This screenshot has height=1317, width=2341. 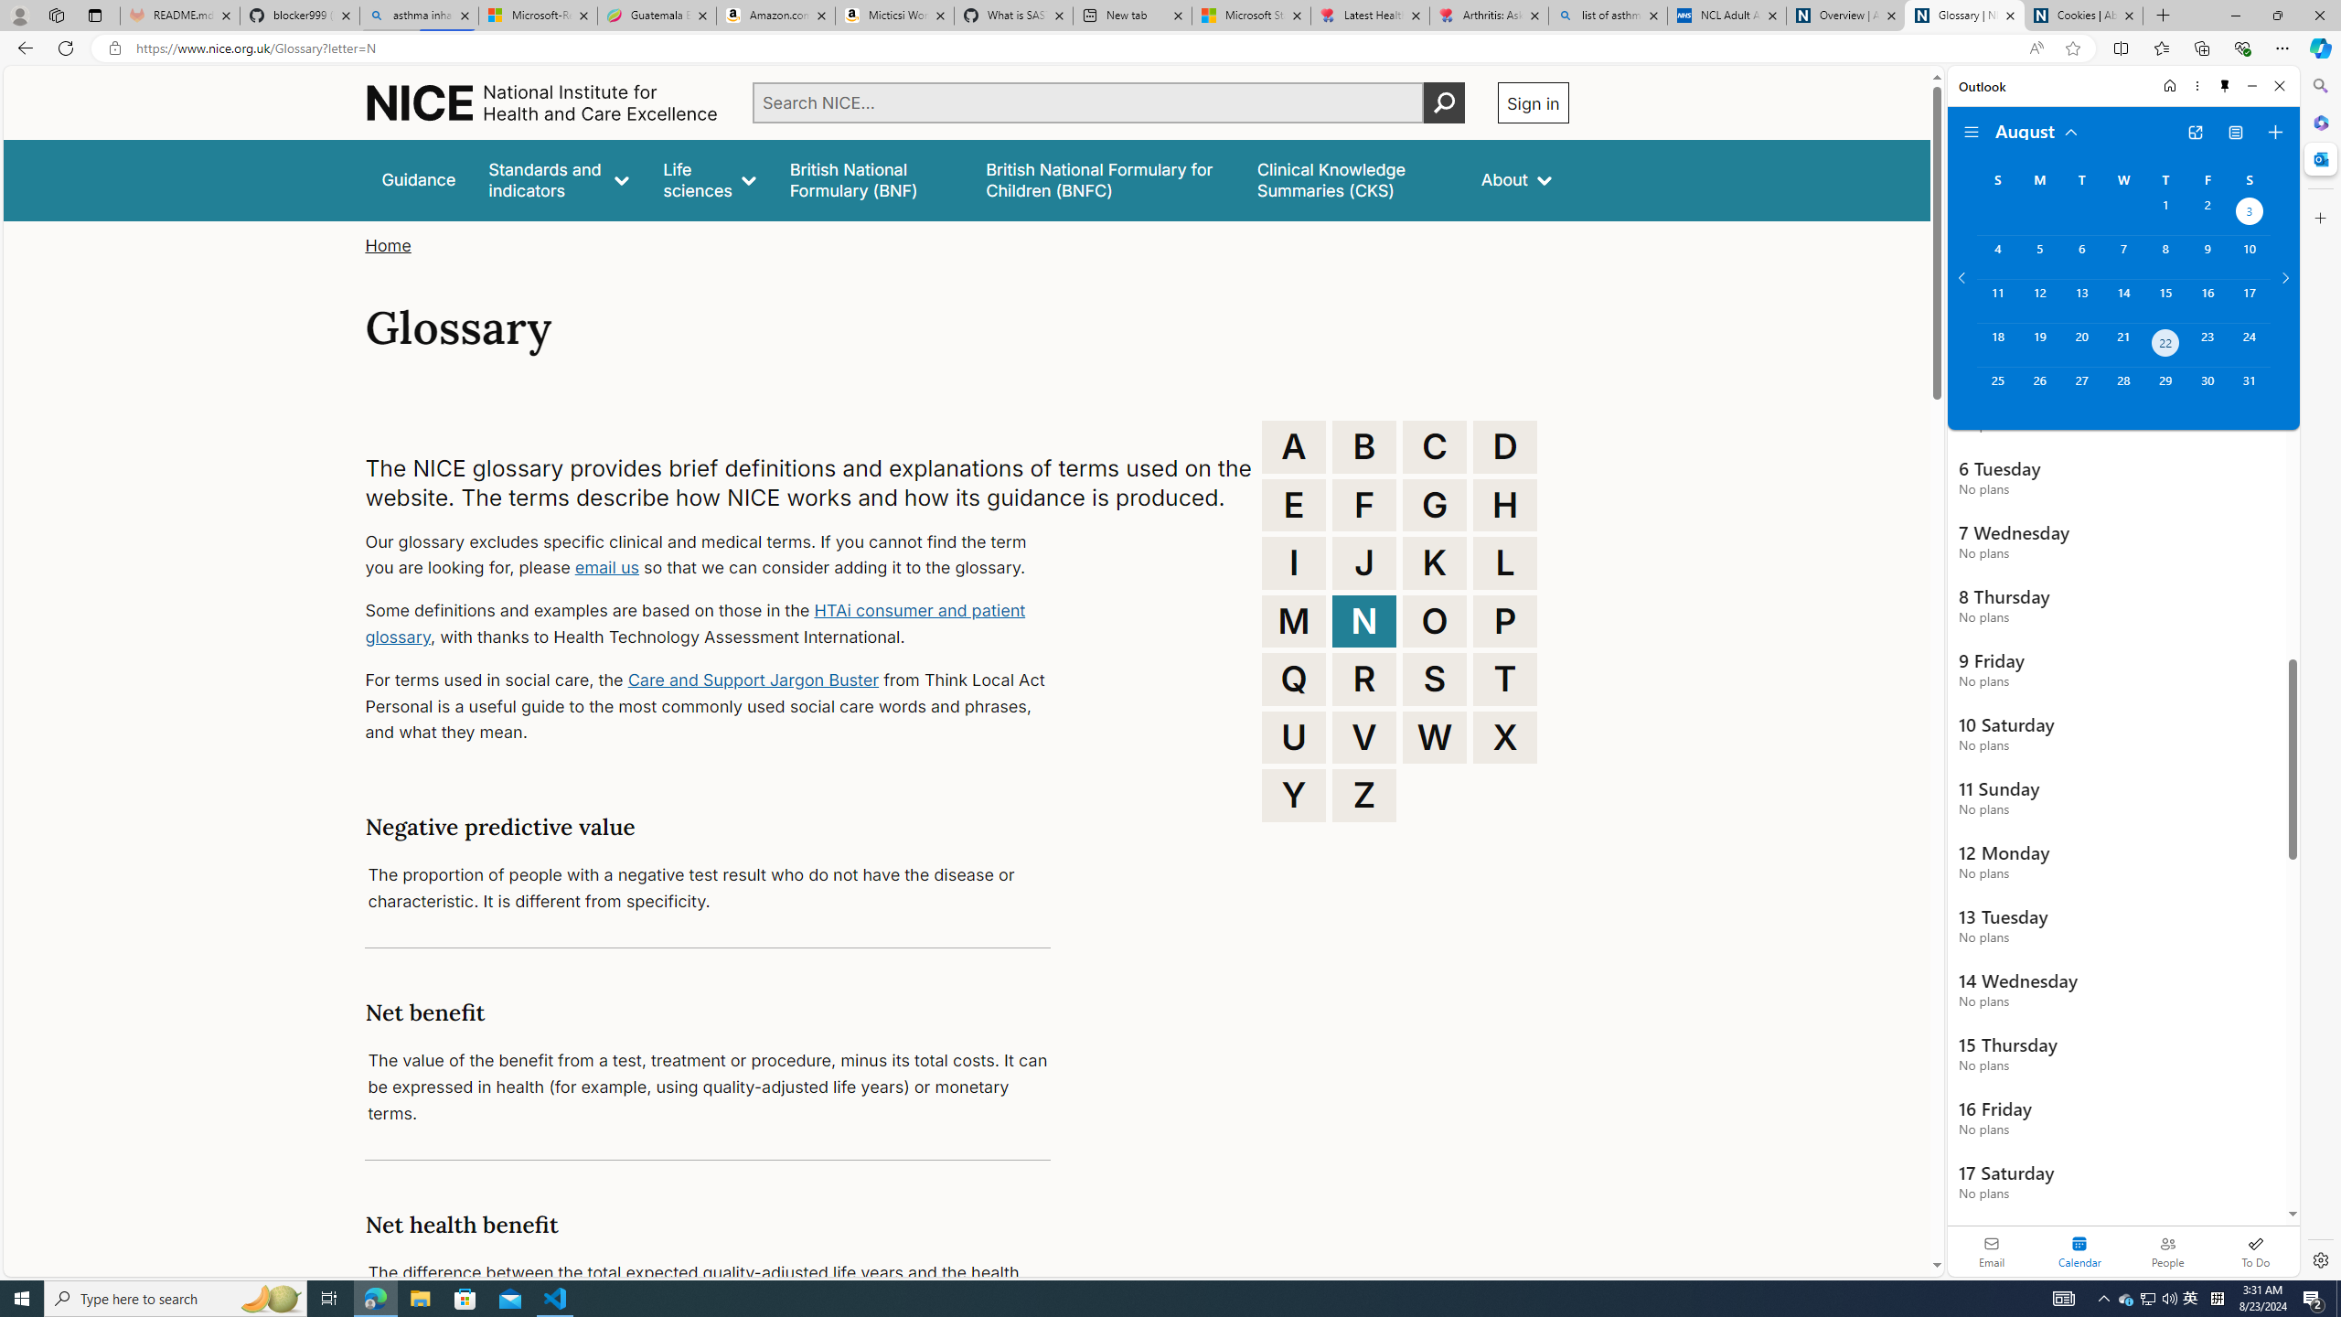 I want to click on Microsoft 365, so click(x=2319, y=123).